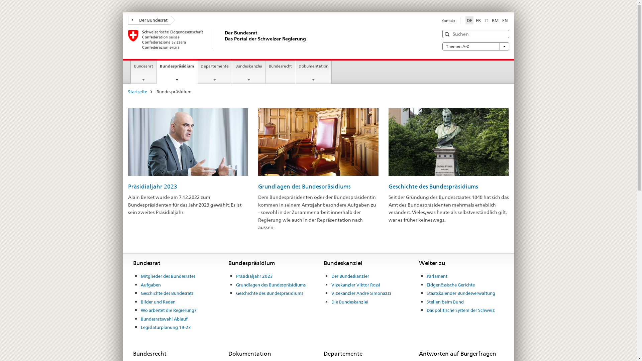 The height and width of the screenshot is (361, 642). Describe the element at coordinates (469, 20) in the screenshot. I see `DE` at that location.